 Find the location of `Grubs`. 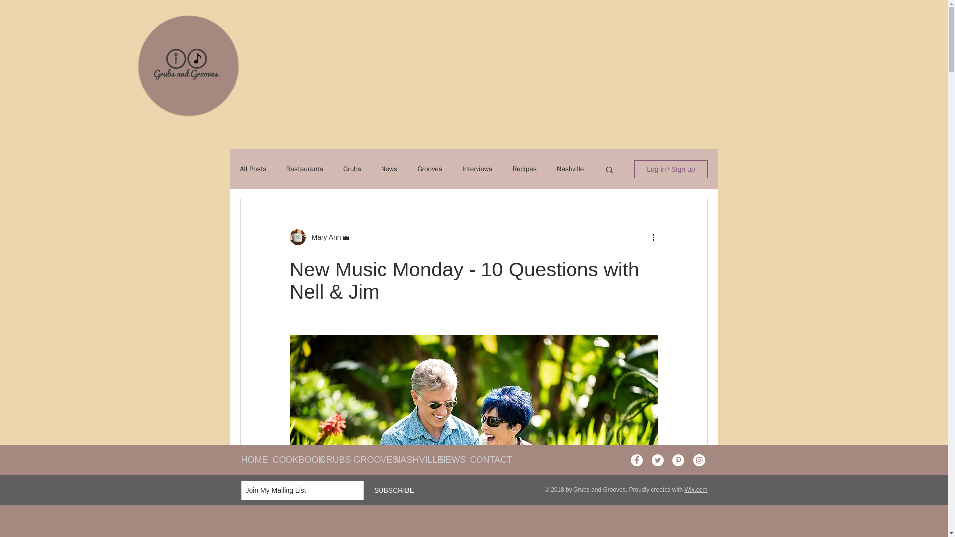

Grubs is located at coordinates (352, 169).